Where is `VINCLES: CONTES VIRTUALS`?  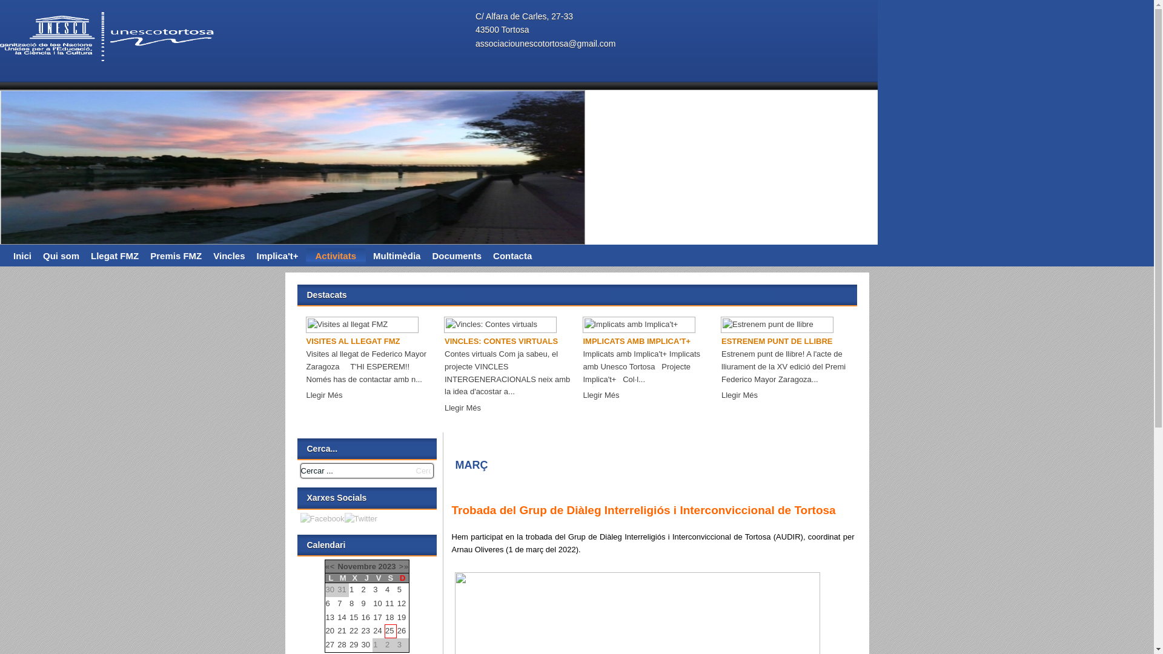
VINCLES: CONTES VIRTUALS is located at coordinates (502, 342).